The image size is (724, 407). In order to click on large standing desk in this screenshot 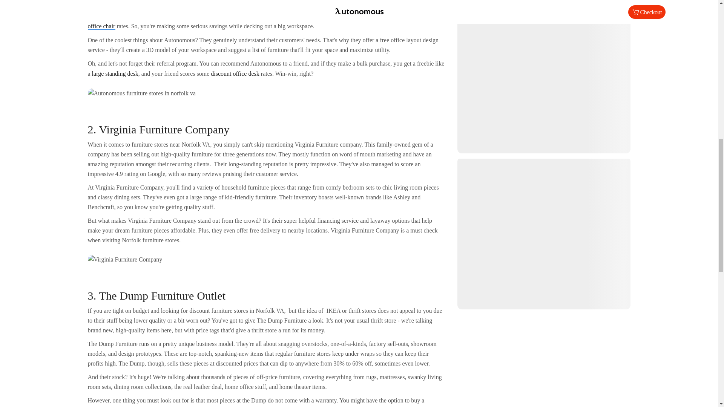, I will do `click(115, 74)`.